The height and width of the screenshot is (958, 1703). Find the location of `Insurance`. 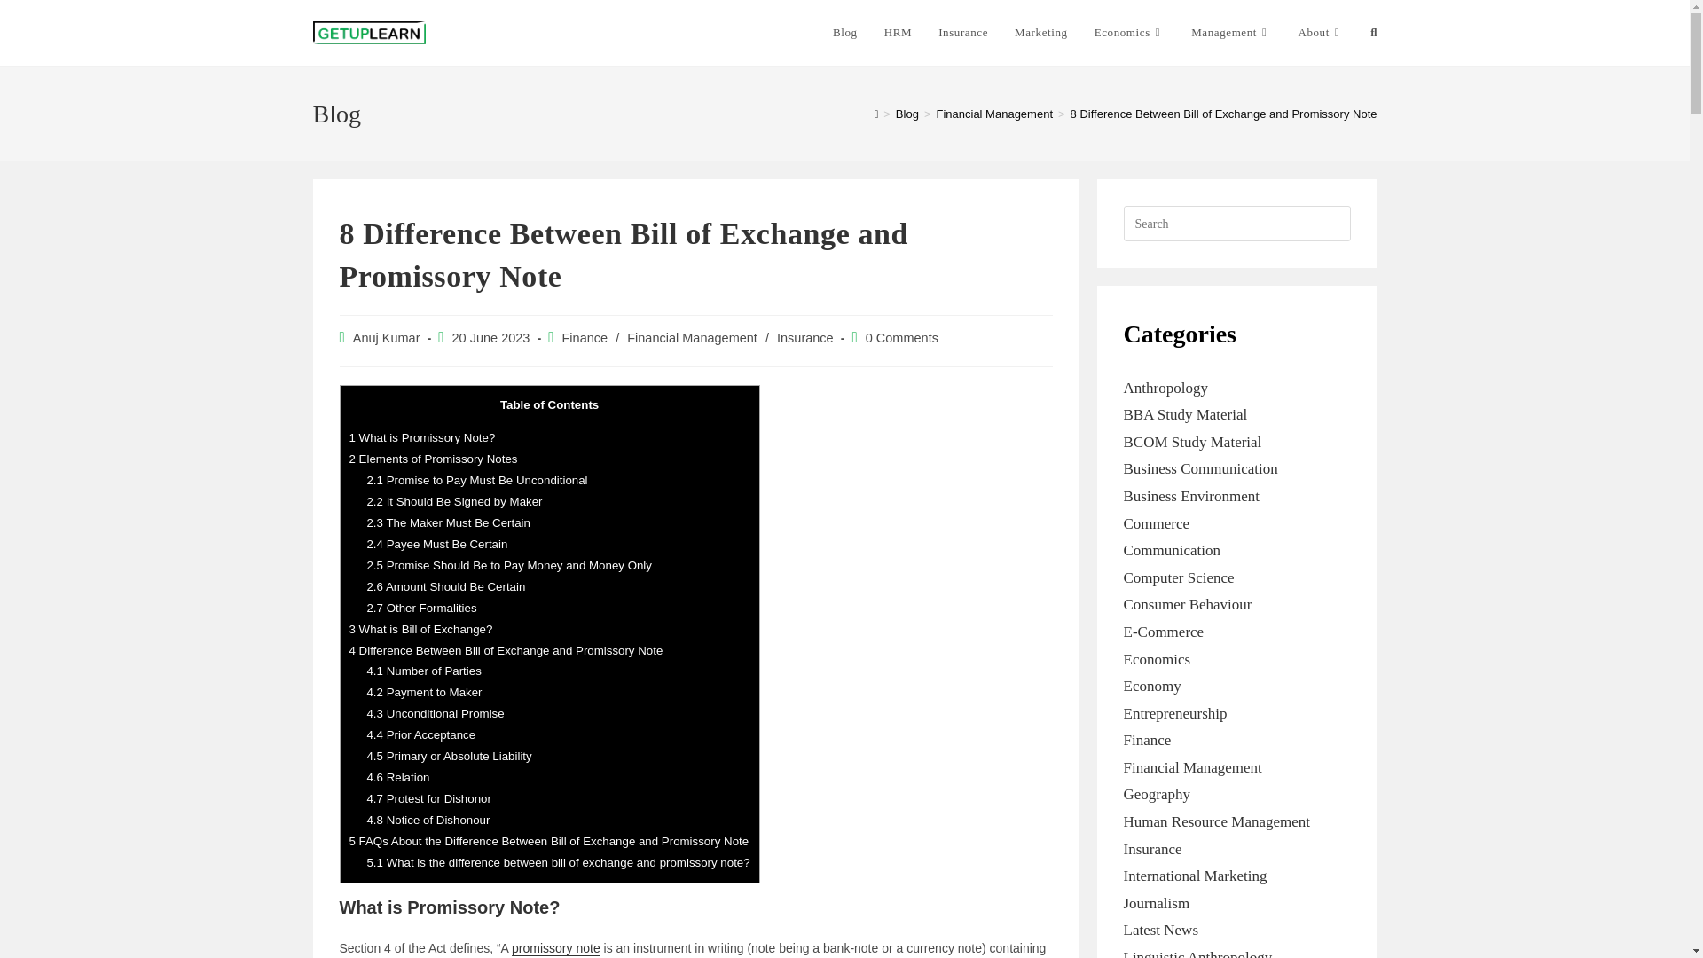

Insurance is located at coordinates (962, 33).